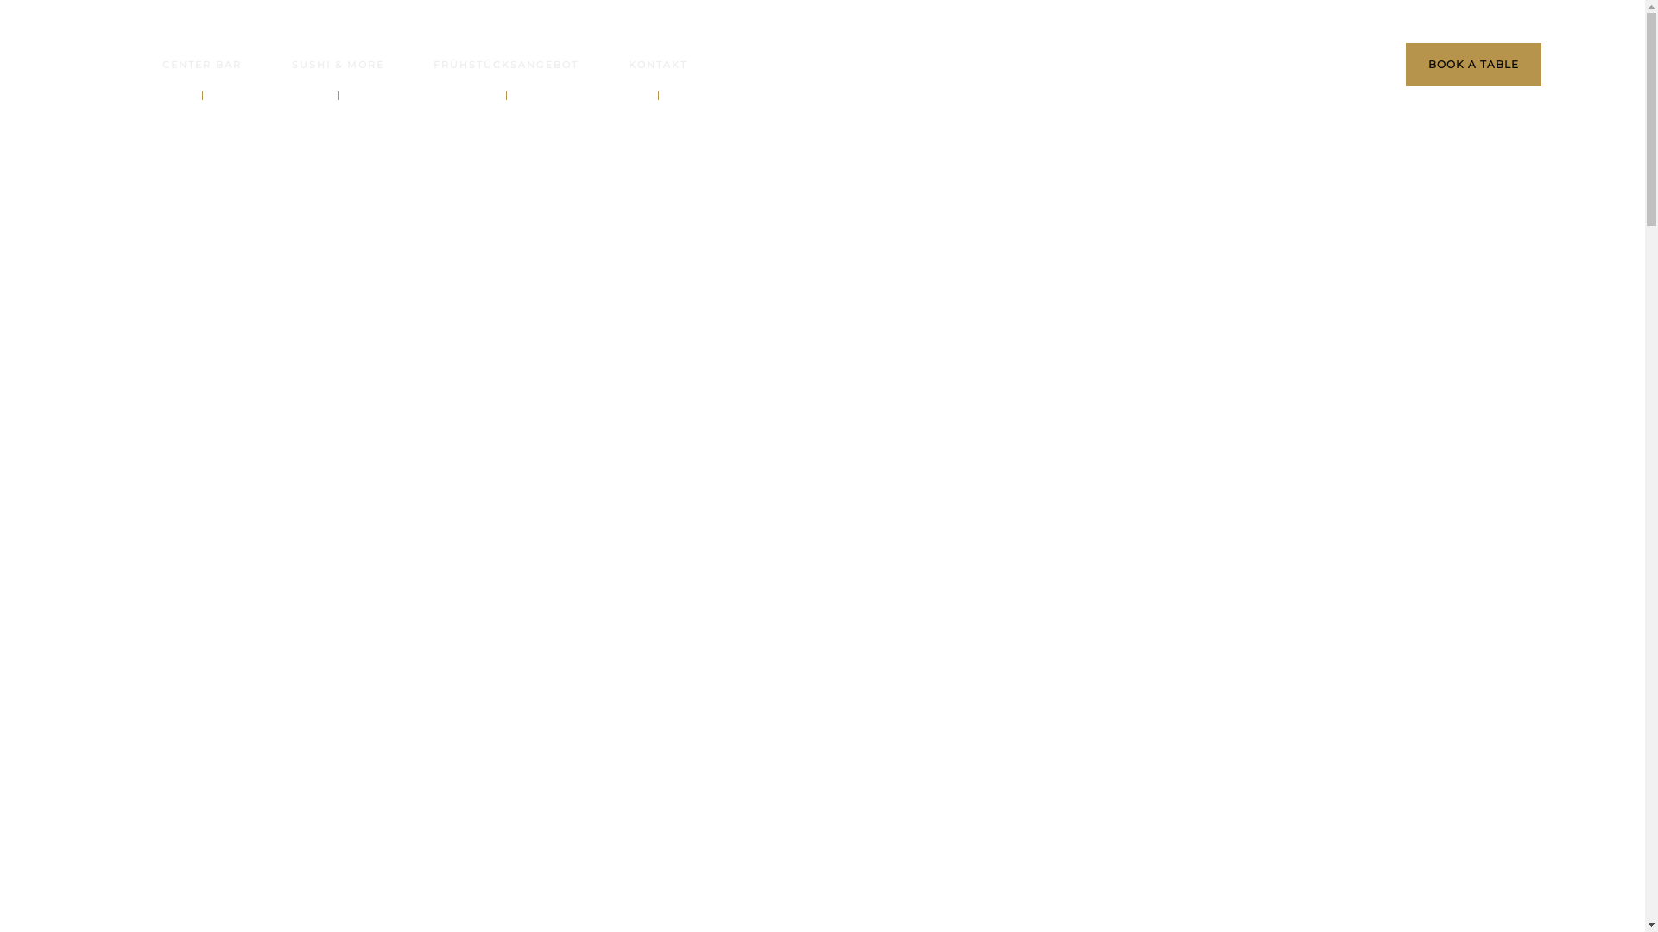  What do you see at coordinates (1473, 65) in the screenshot?
I see `BOOK A TABLE` at bounding box center [1473, 65].